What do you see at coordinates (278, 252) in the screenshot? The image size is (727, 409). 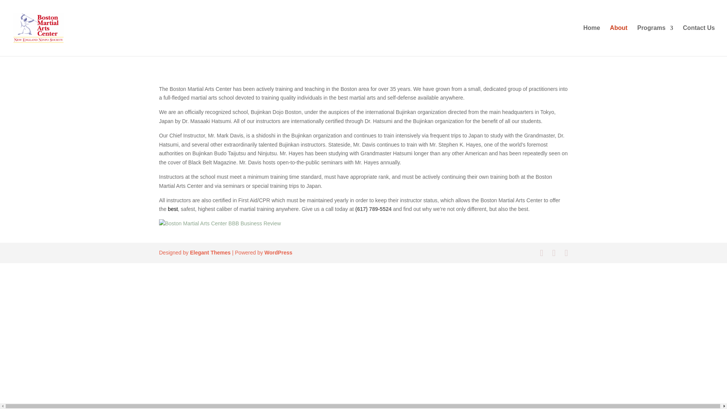 I see `WordPress` at bounding box center [278, 252].